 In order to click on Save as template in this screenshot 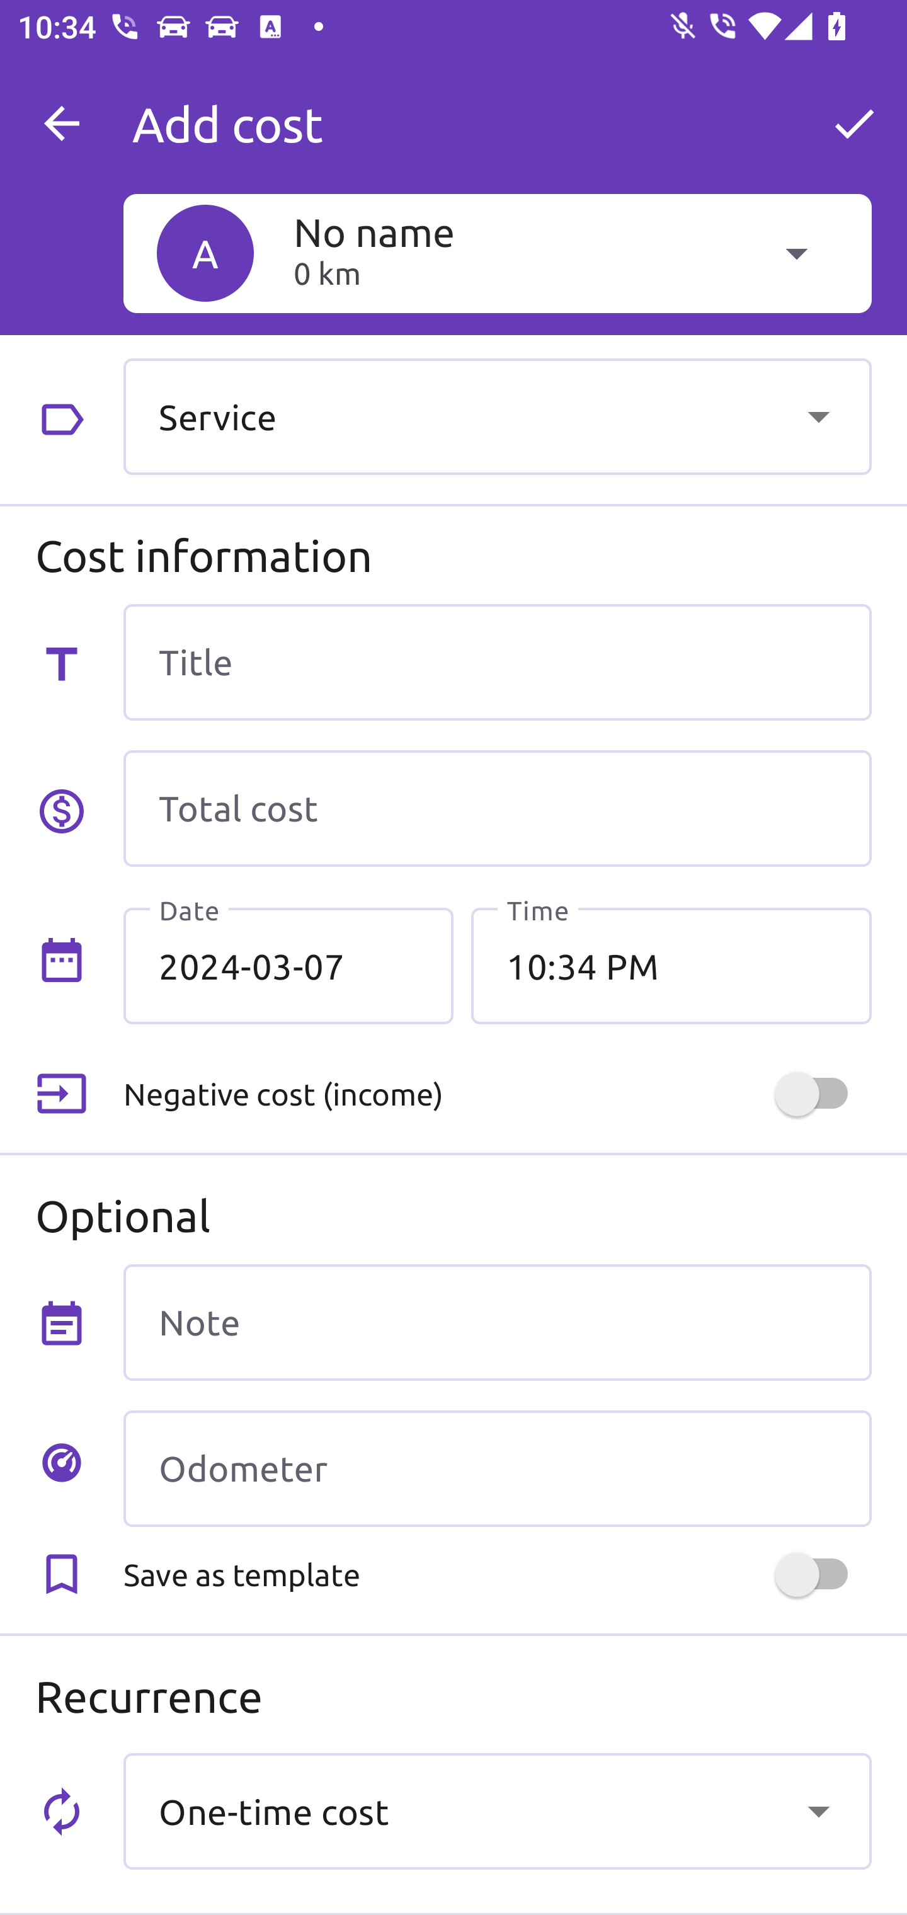, I will do `click(497, 1575)`.